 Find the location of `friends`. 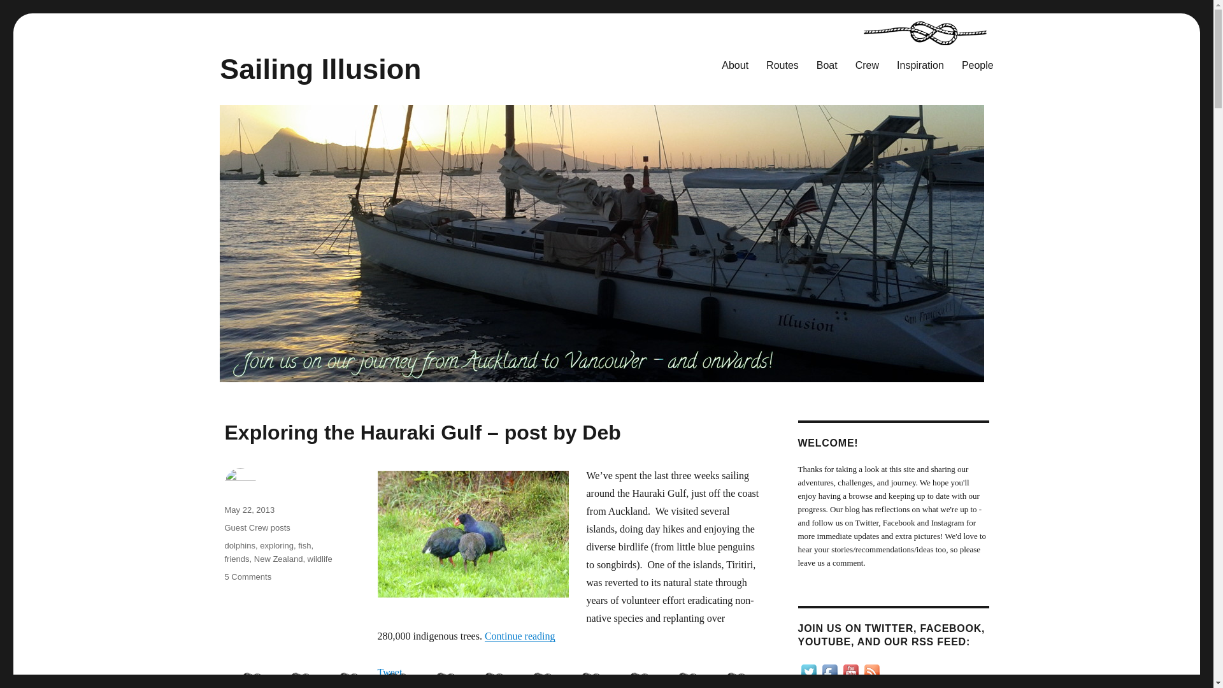

friends is located at coordinates (236, 559).